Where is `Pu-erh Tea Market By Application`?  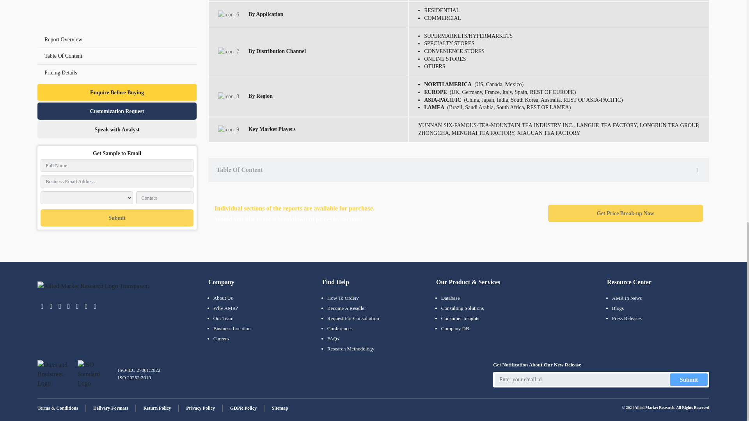 Pu-erh Tea Market By Application is located at coordinates (228, 14).